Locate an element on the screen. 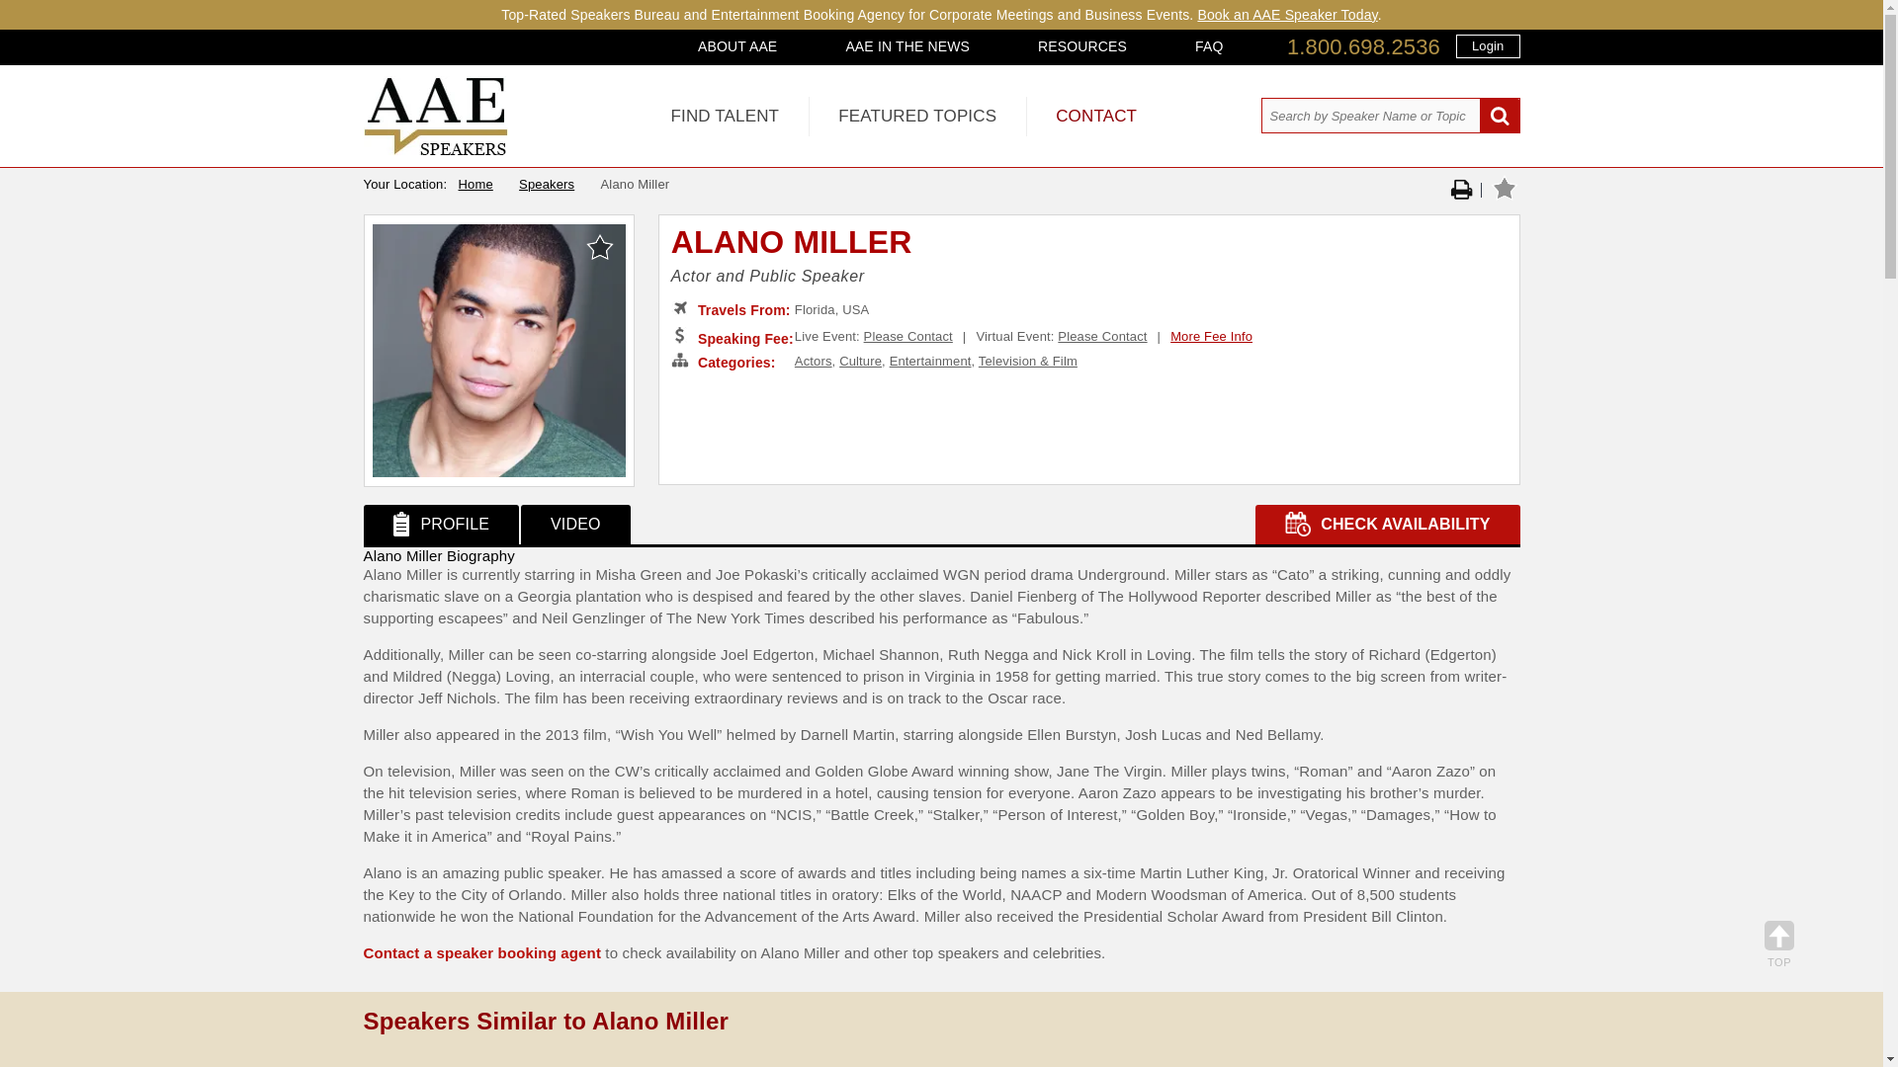 The image size is (1898, 1067). Book an AAE Speaker Today is located at coordinates (1287, 14).